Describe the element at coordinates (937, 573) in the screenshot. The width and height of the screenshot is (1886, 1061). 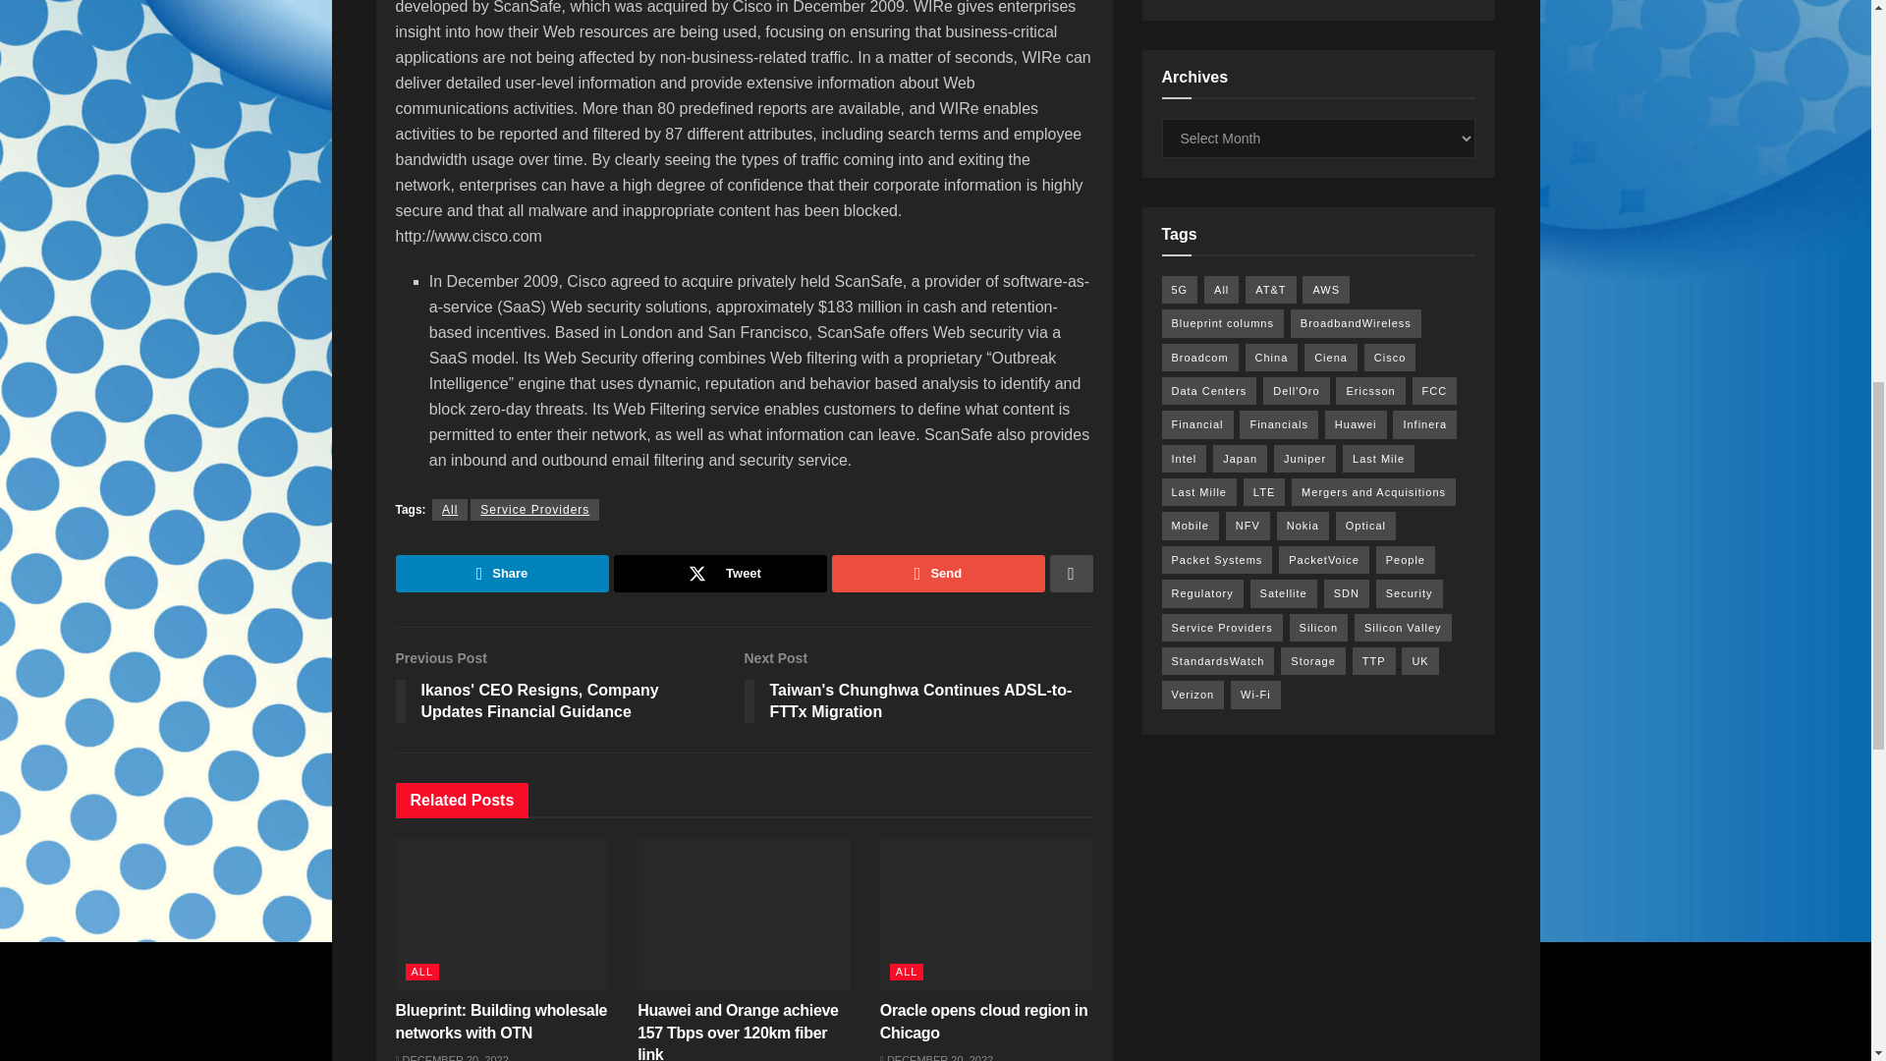
I see `Send` at that location.